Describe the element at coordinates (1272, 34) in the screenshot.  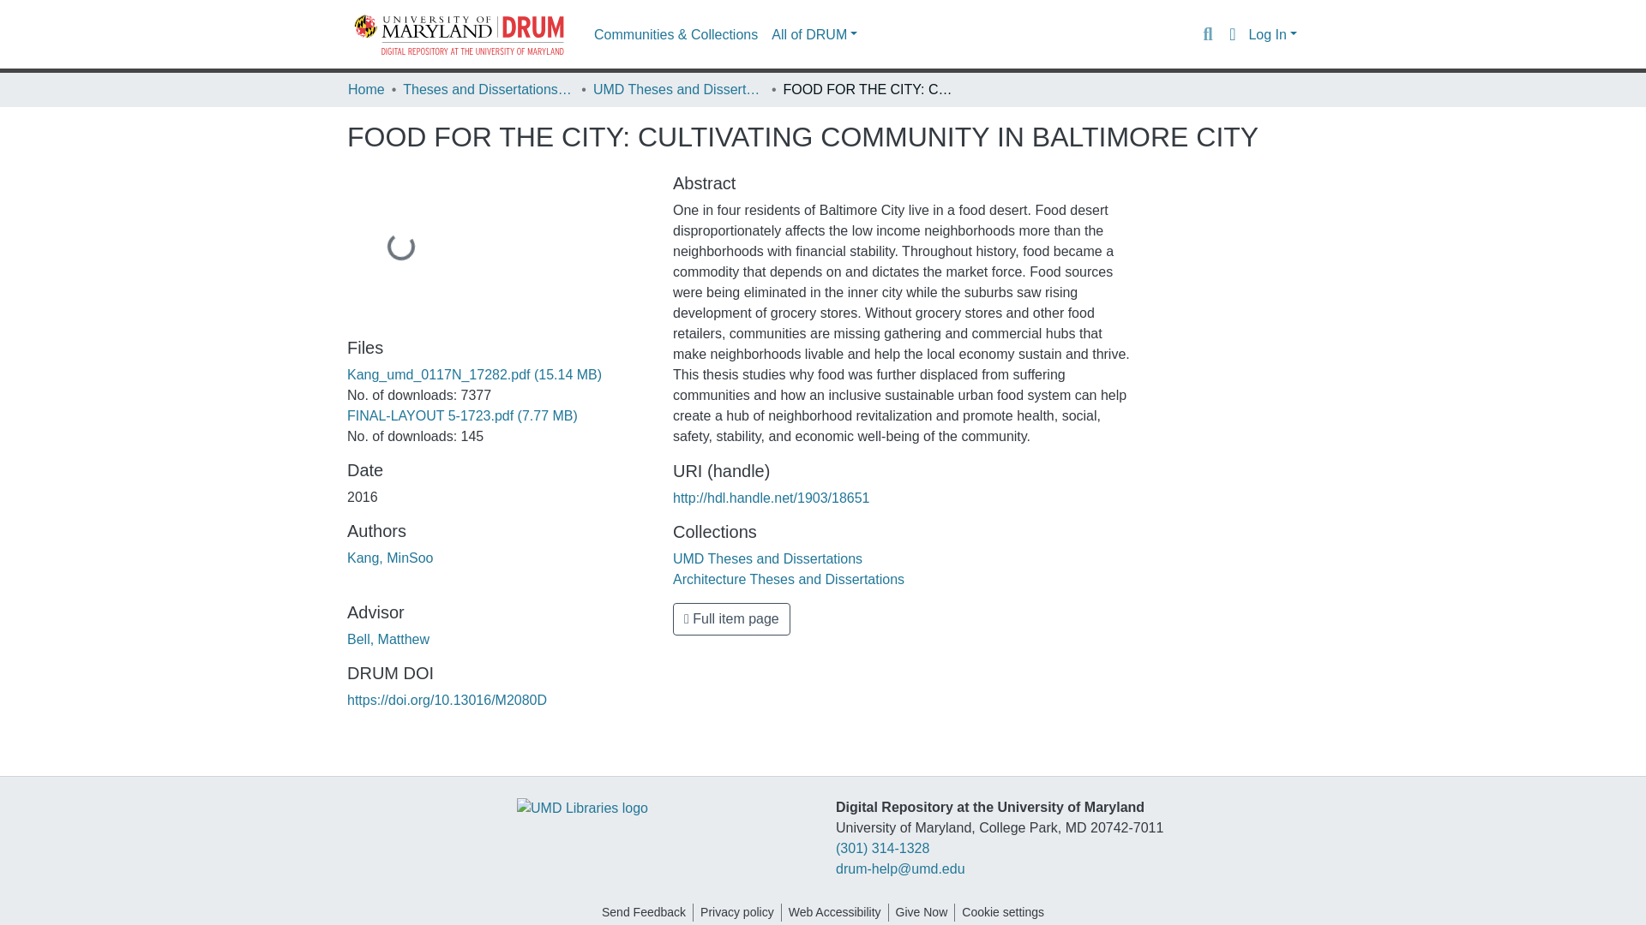
I see `Log In` at that location.